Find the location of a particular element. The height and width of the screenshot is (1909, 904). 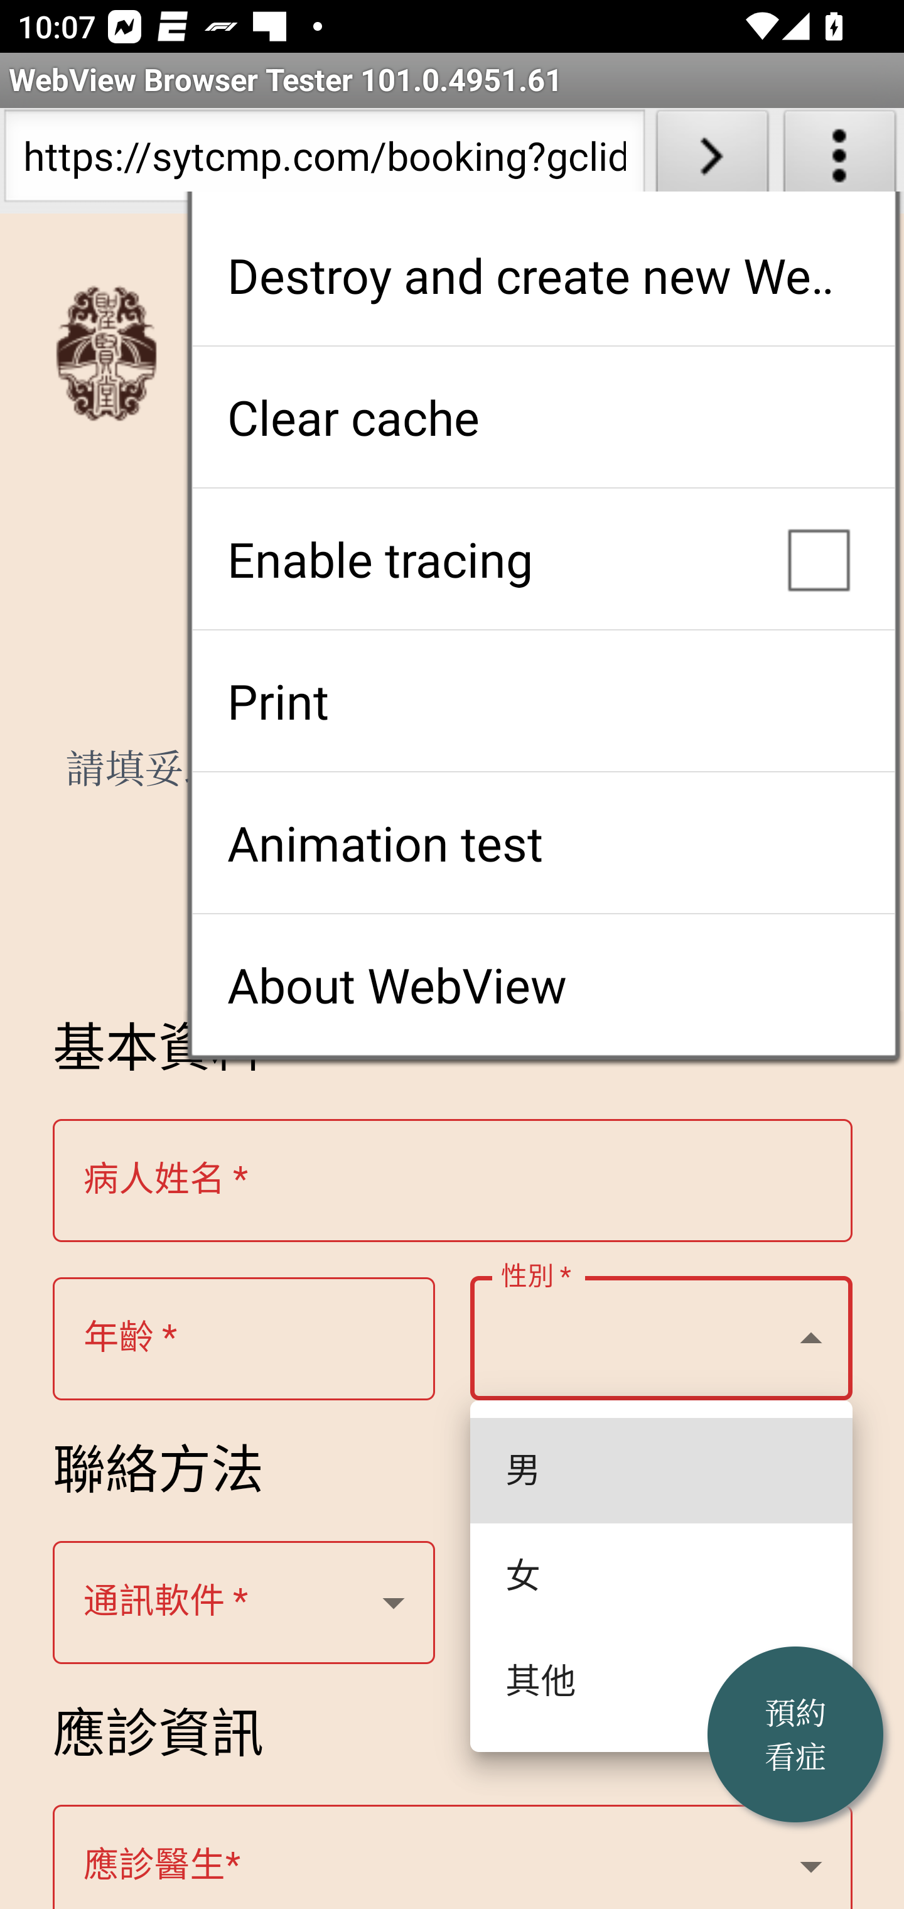

Destroy and create new WebView is located at coordinates (543, 275).